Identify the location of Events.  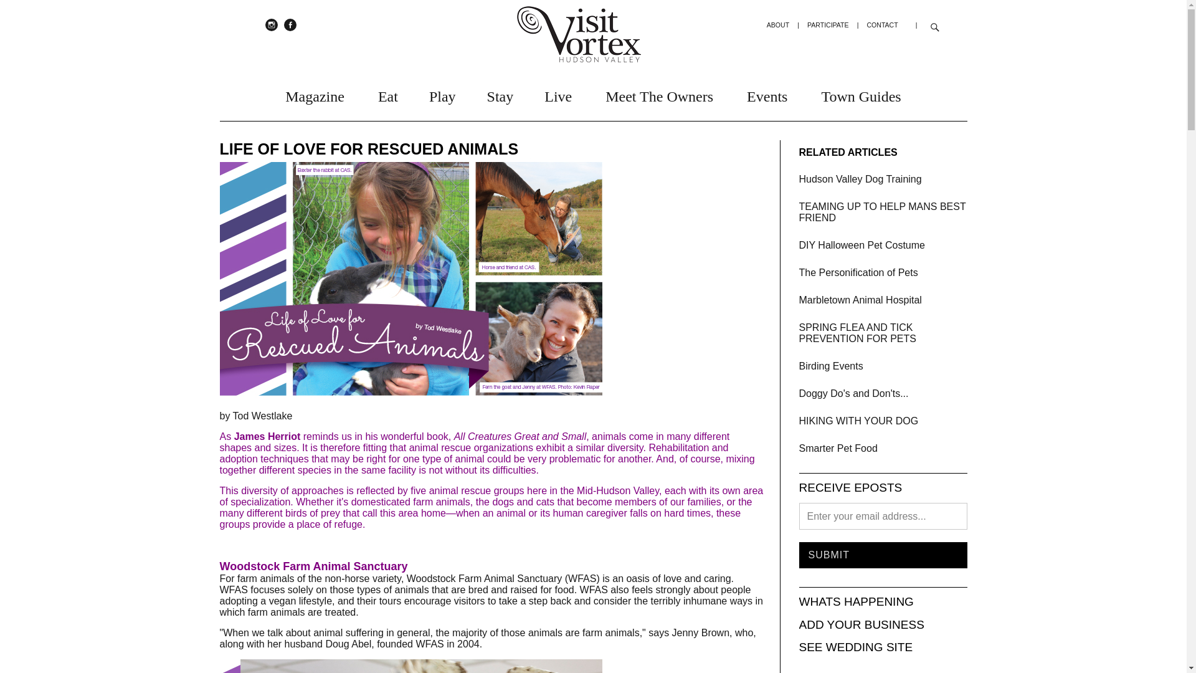
(766, 93).